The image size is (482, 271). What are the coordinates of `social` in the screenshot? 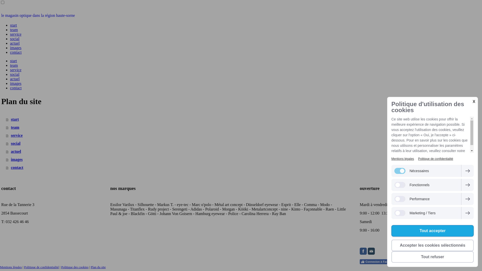 It's located at (15, 74).